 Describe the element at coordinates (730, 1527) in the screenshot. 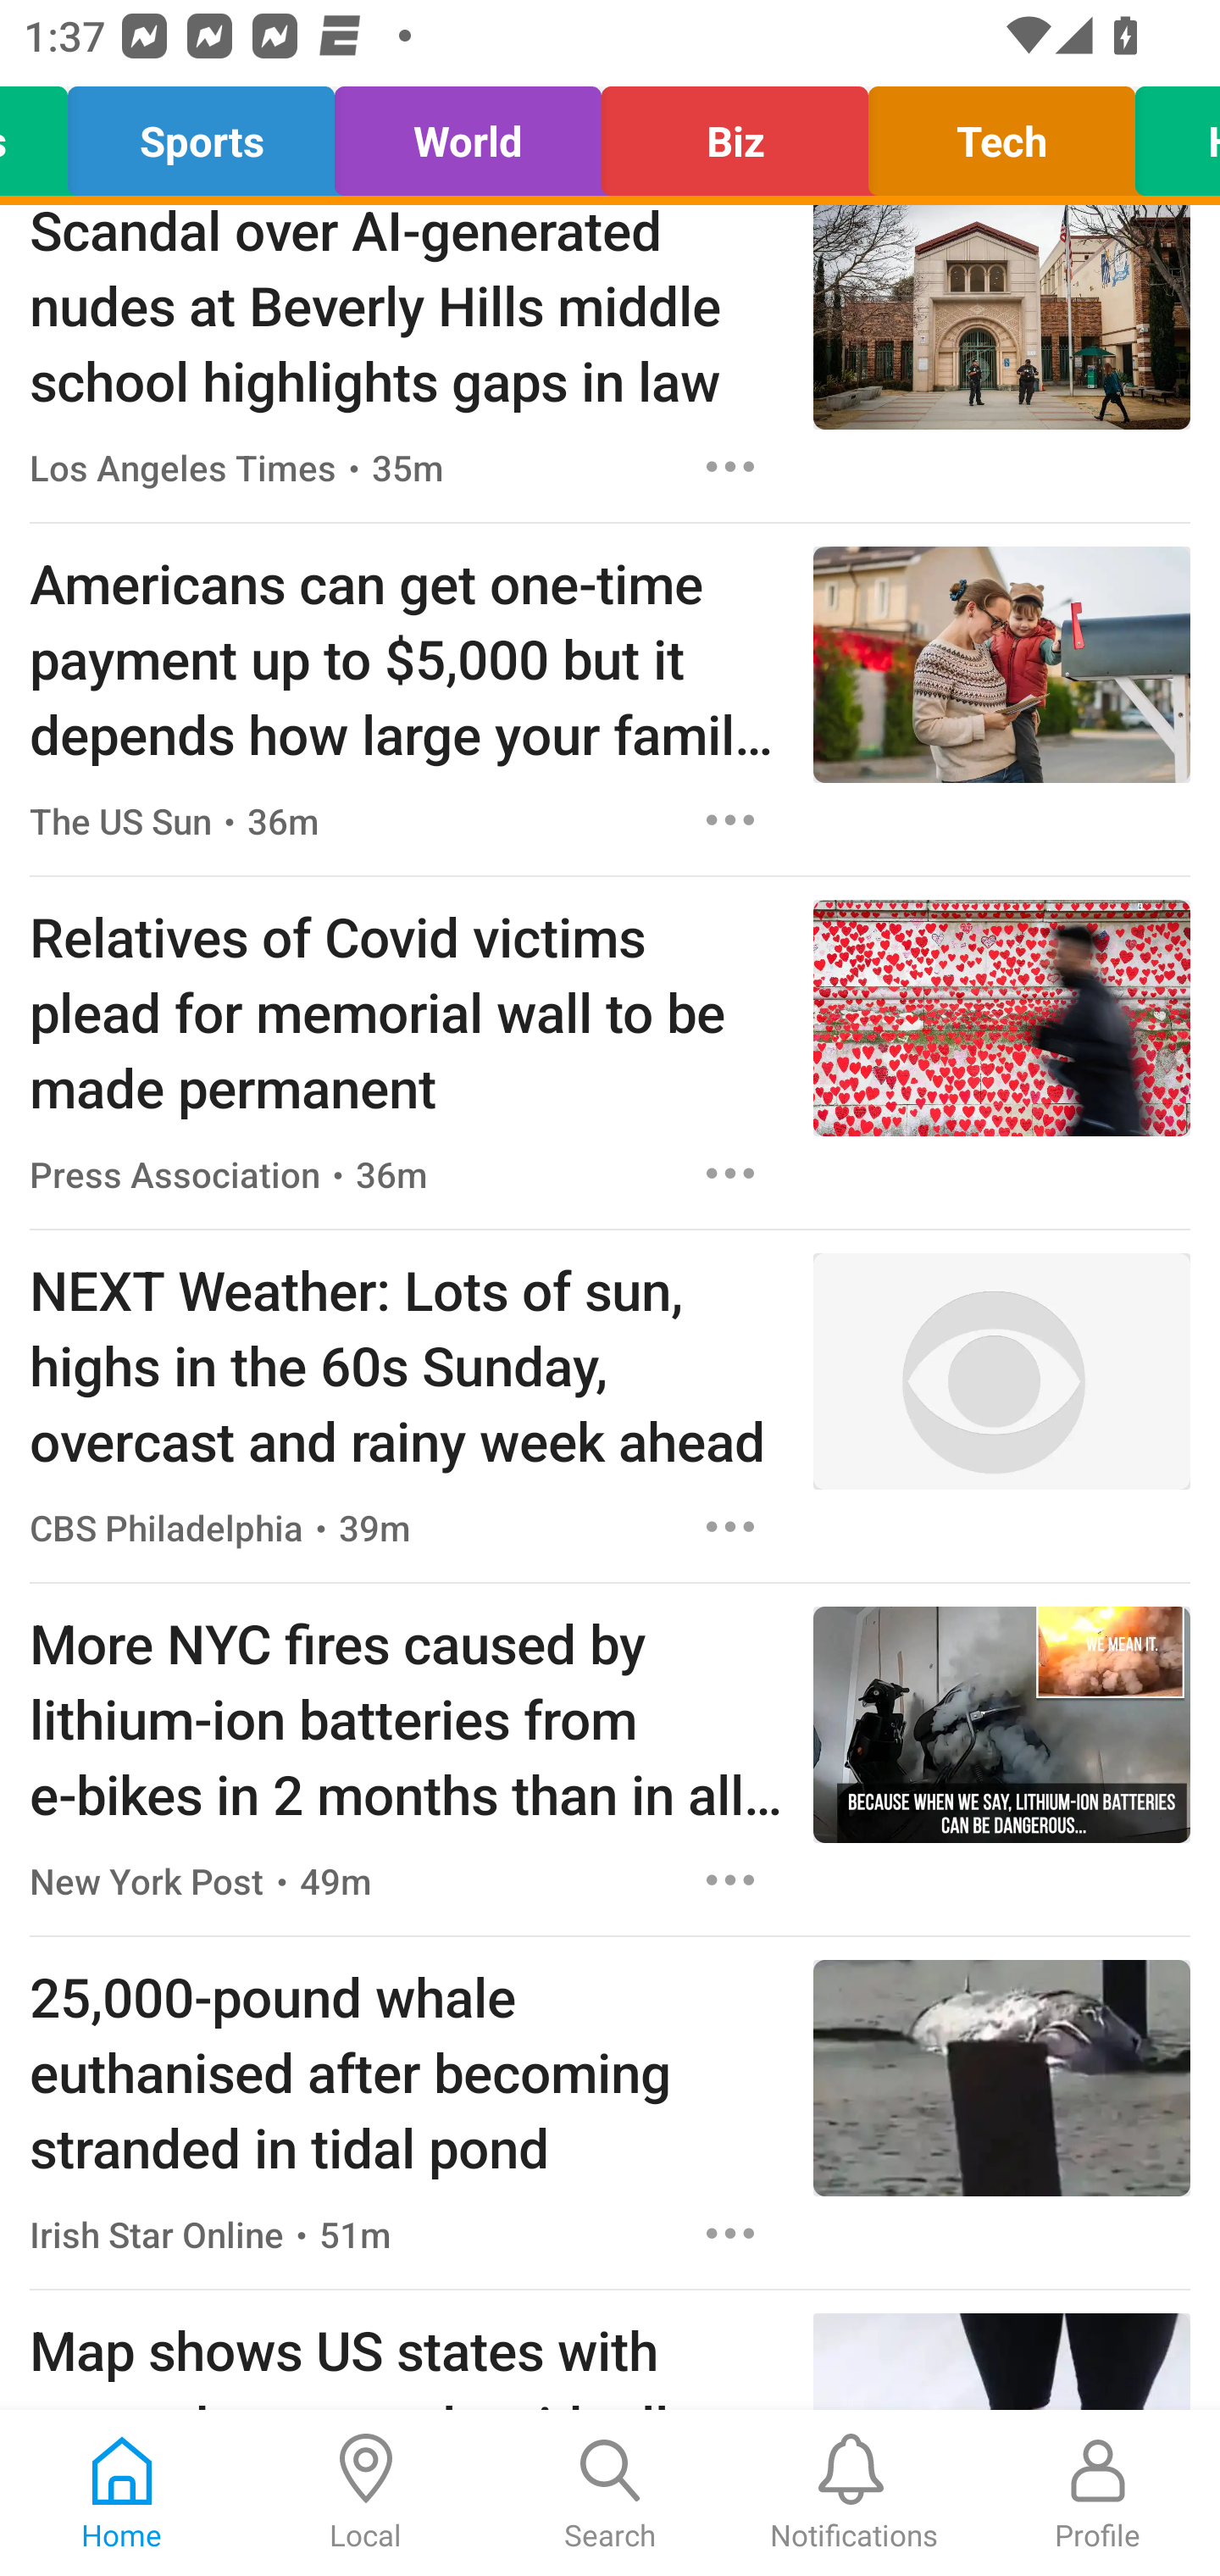

I see `Options` at that location.